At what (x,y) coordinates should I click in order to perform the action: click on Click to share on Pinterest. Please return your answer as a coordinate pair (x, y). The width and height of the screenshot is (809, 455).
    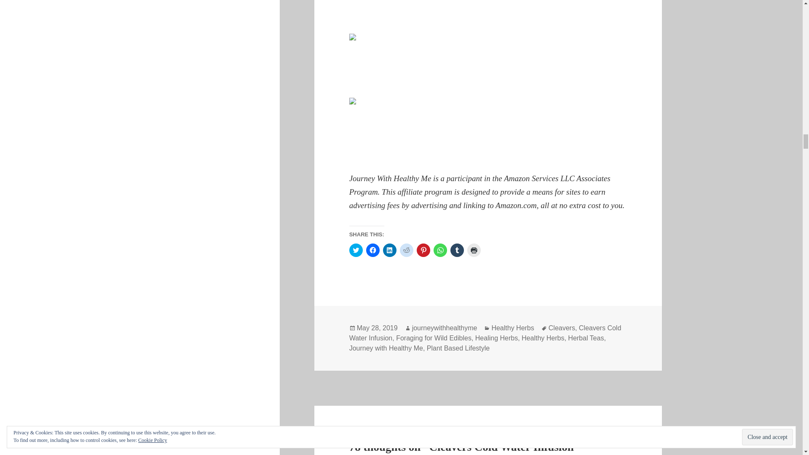
    Looking at the image, I should click on (423, 250).